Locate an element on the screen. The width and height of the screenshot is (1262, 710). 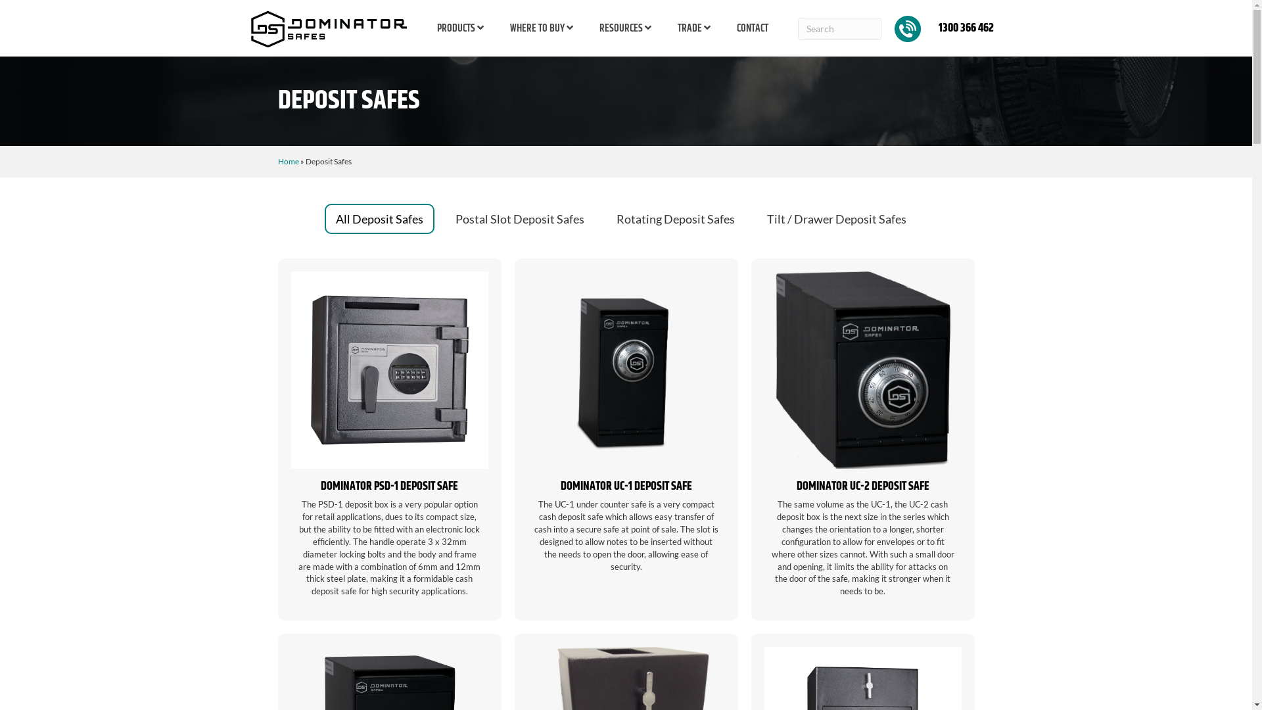
Dominator UC-1 deposit safe is located at coordinates (626, 439).